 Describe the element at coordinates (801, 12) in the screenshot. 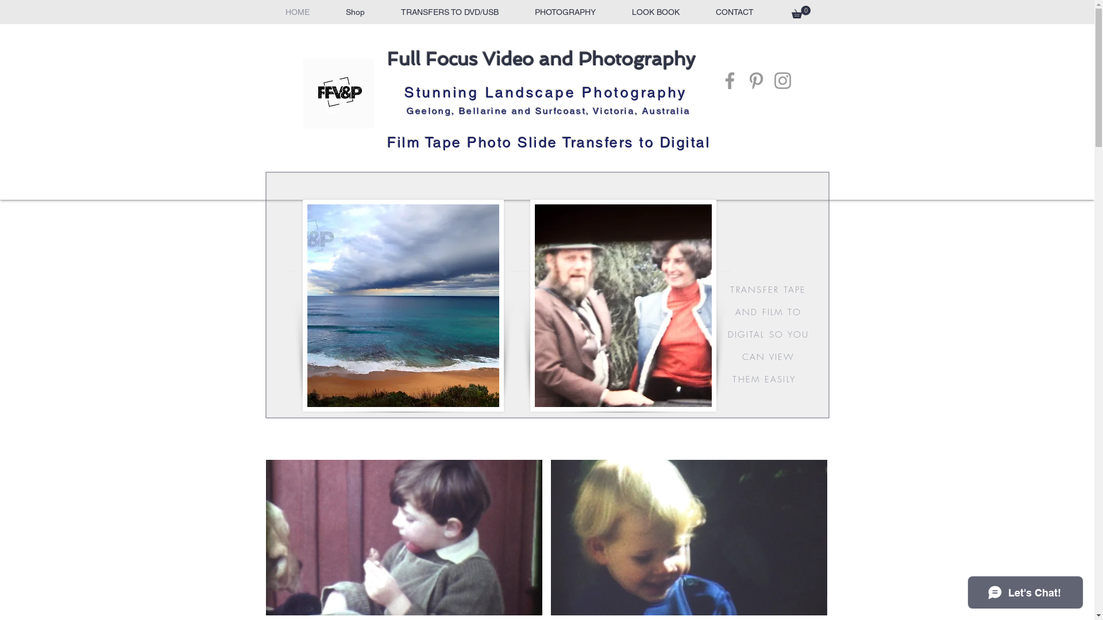

I see `0` at that location.